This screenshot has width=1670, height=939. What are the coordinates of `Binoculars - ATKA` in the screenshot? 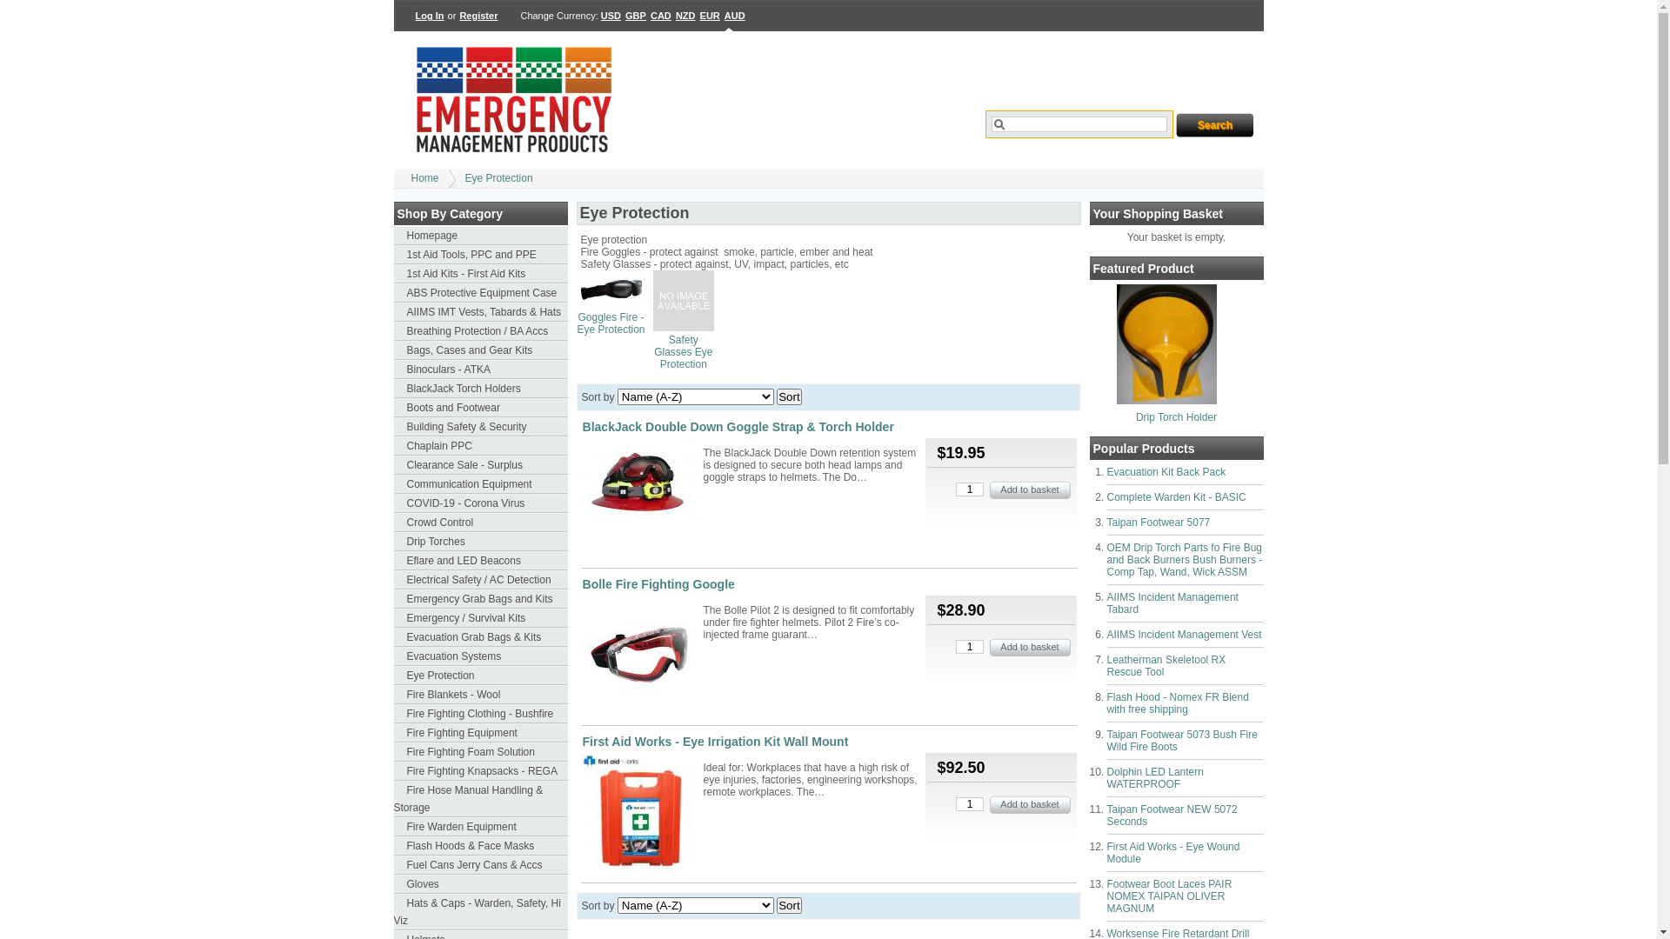 It's located at (480, 370).